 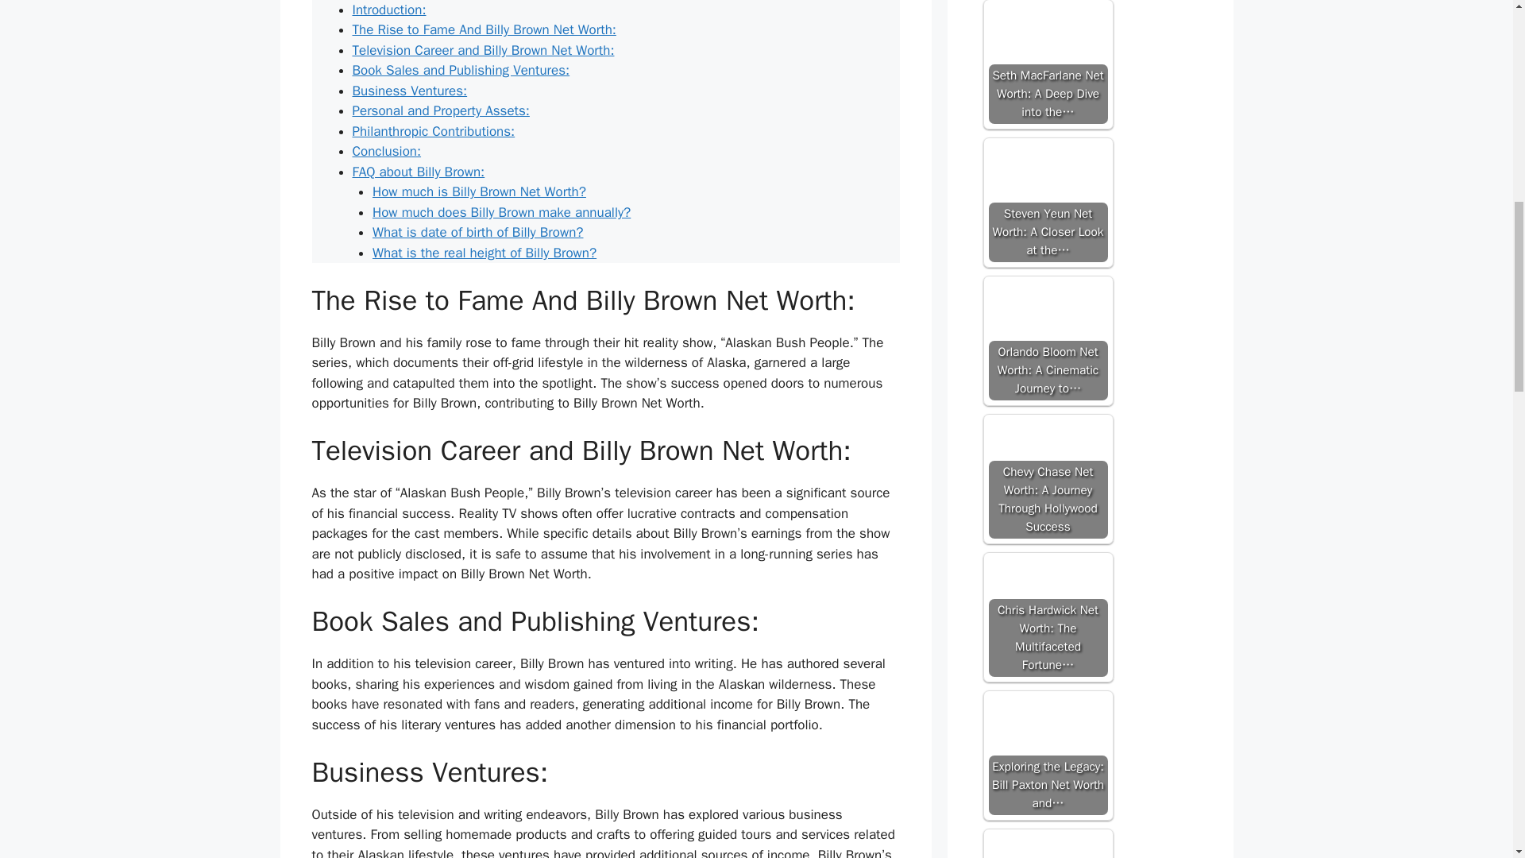 I want to click on Book Sales and Publishing Ventures:, so click(x=461, y=70).